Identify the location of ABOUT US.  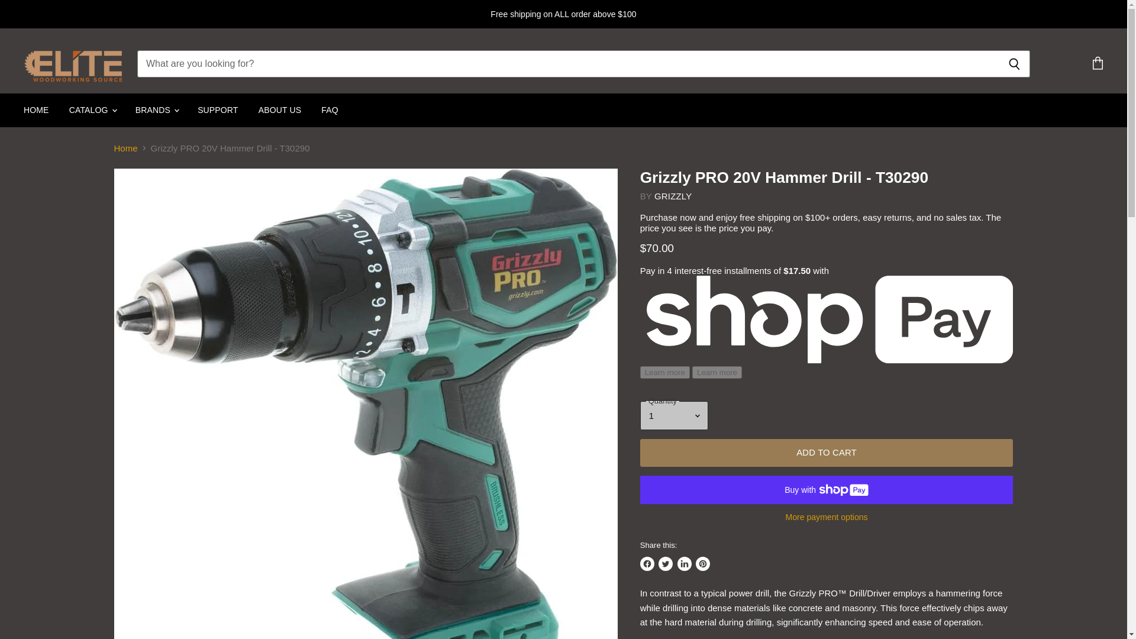
(280, 110).